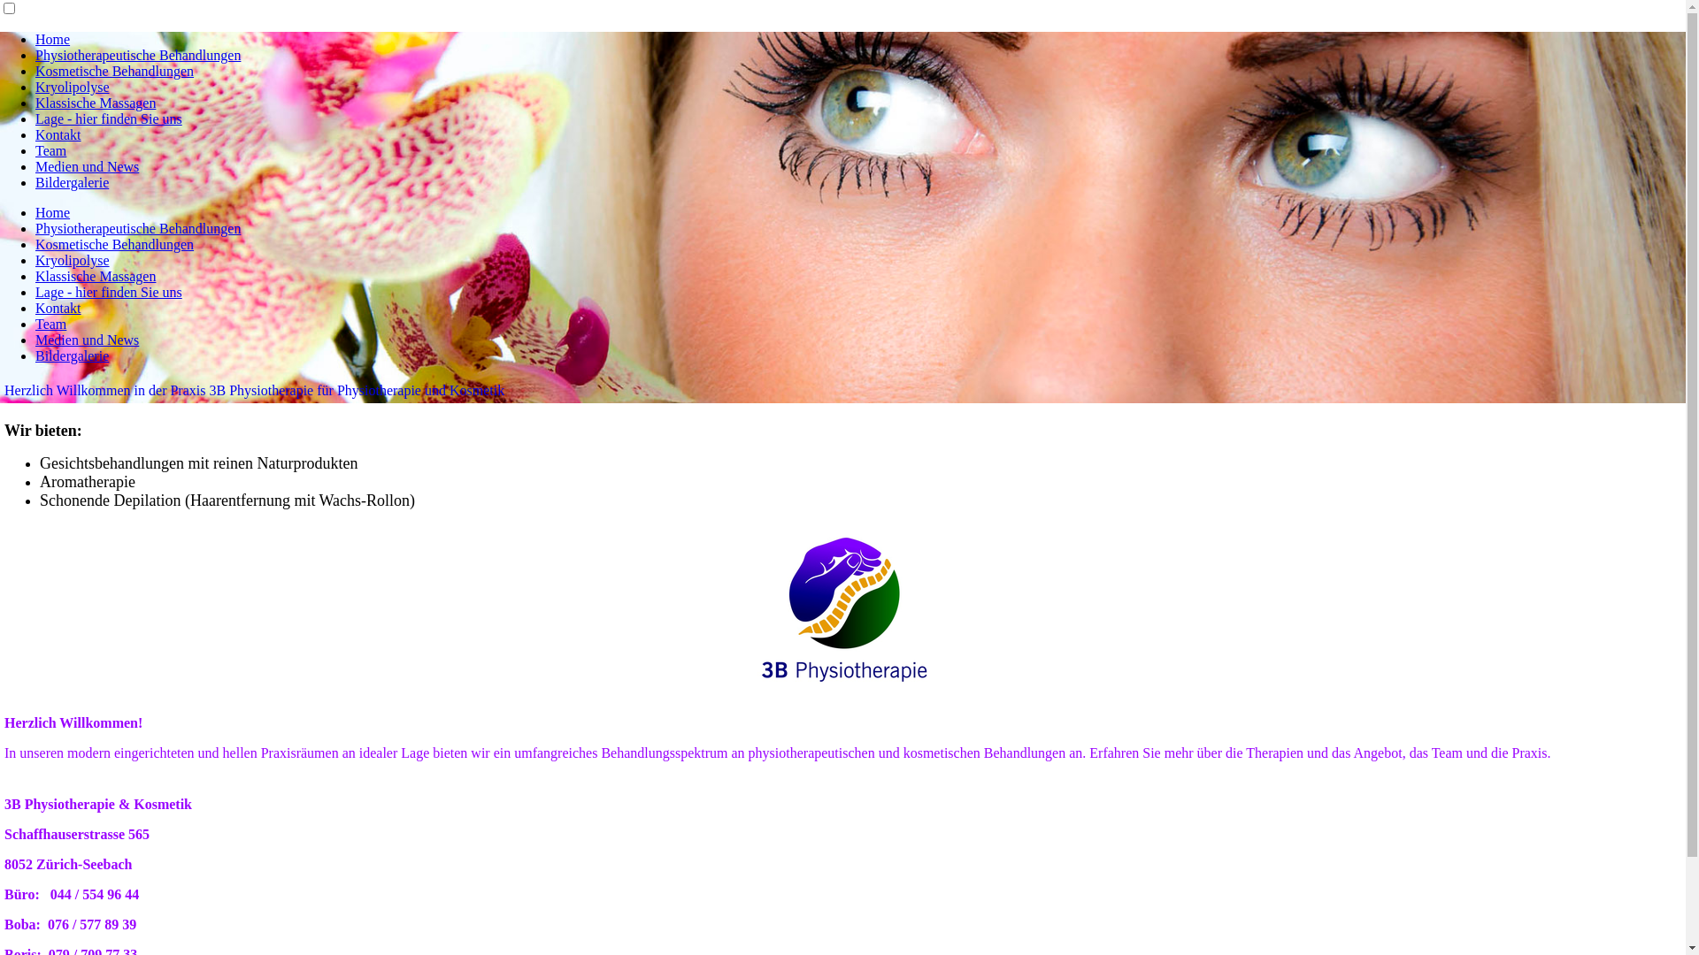 This screenshot has width=1699, height=955. I want to click on Home, so click(53, 212).